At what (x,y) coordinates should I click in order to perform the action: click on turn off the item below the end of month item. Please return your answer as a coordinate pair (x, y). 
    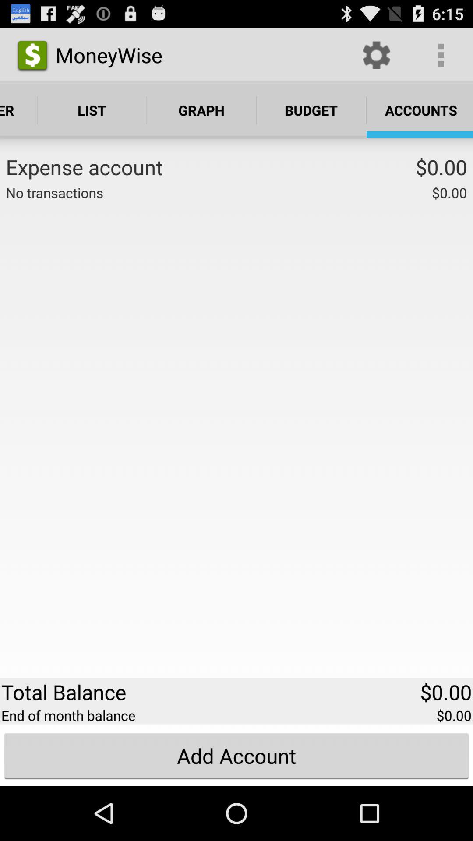
    Looking at the image, I should click on (236, 756).